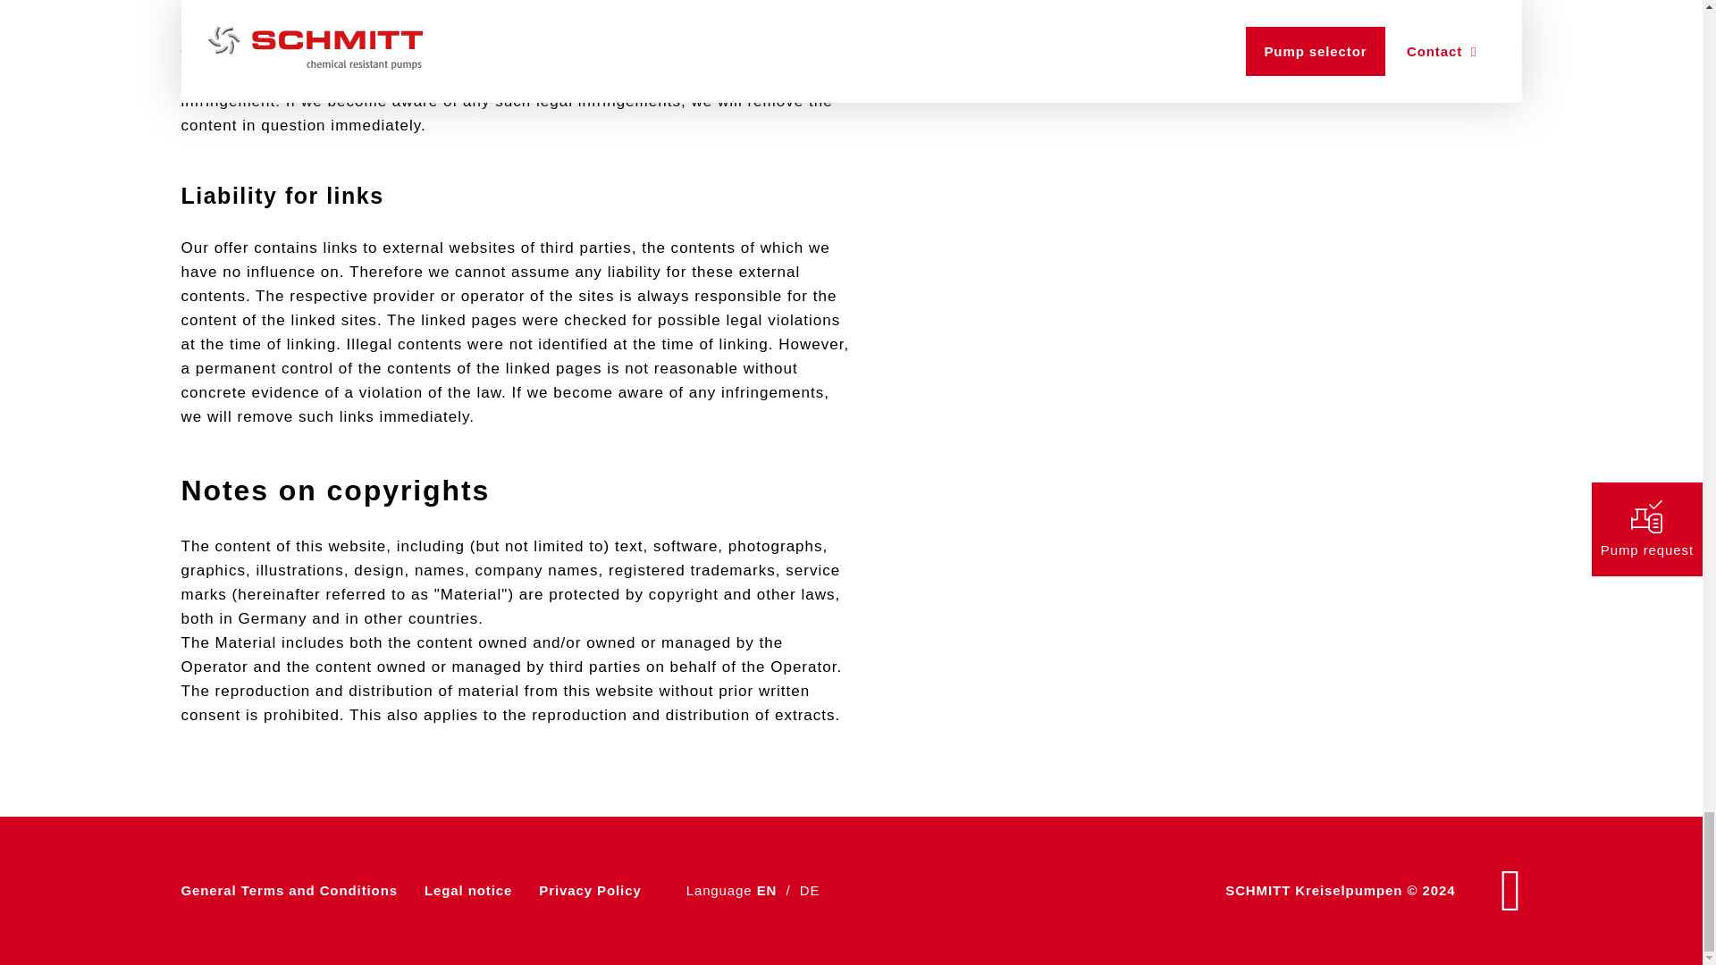 This screenshot has width=1716, height=965. I want to click on EN, so click(767, 890).